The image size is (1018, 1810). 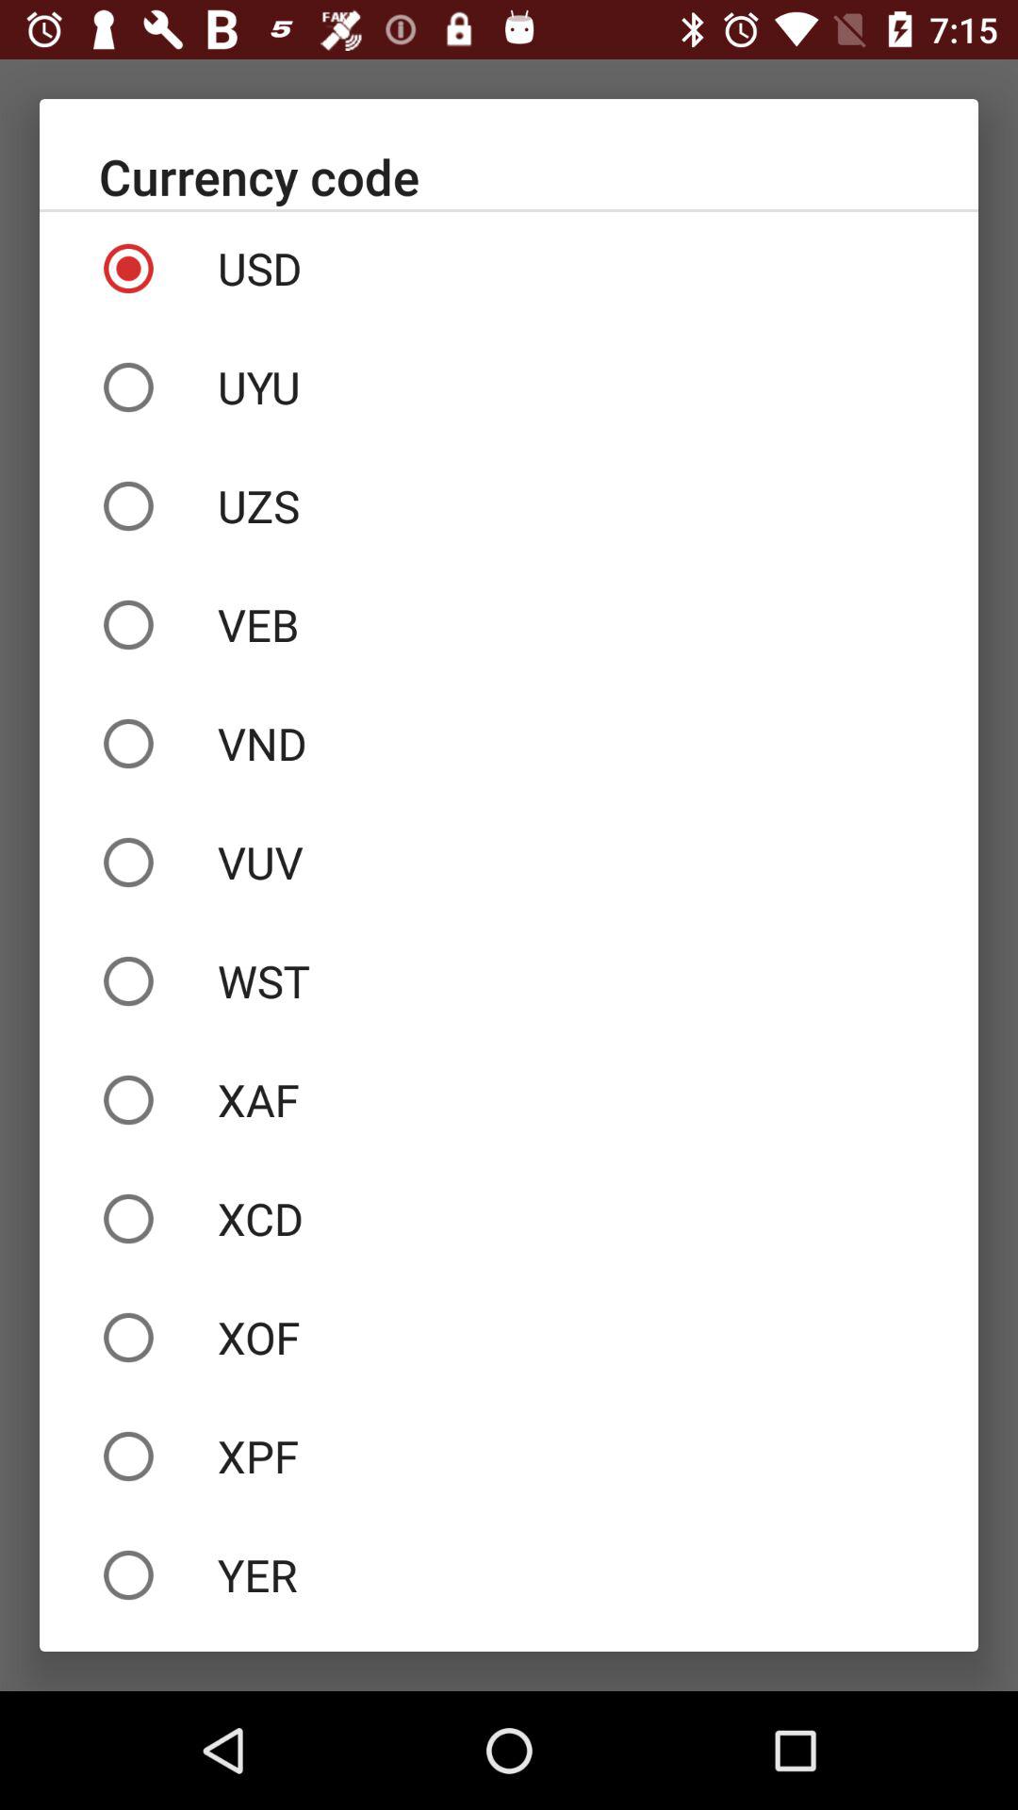 I want to click on choose icon above the uyu item, so click(x=509, y=269).